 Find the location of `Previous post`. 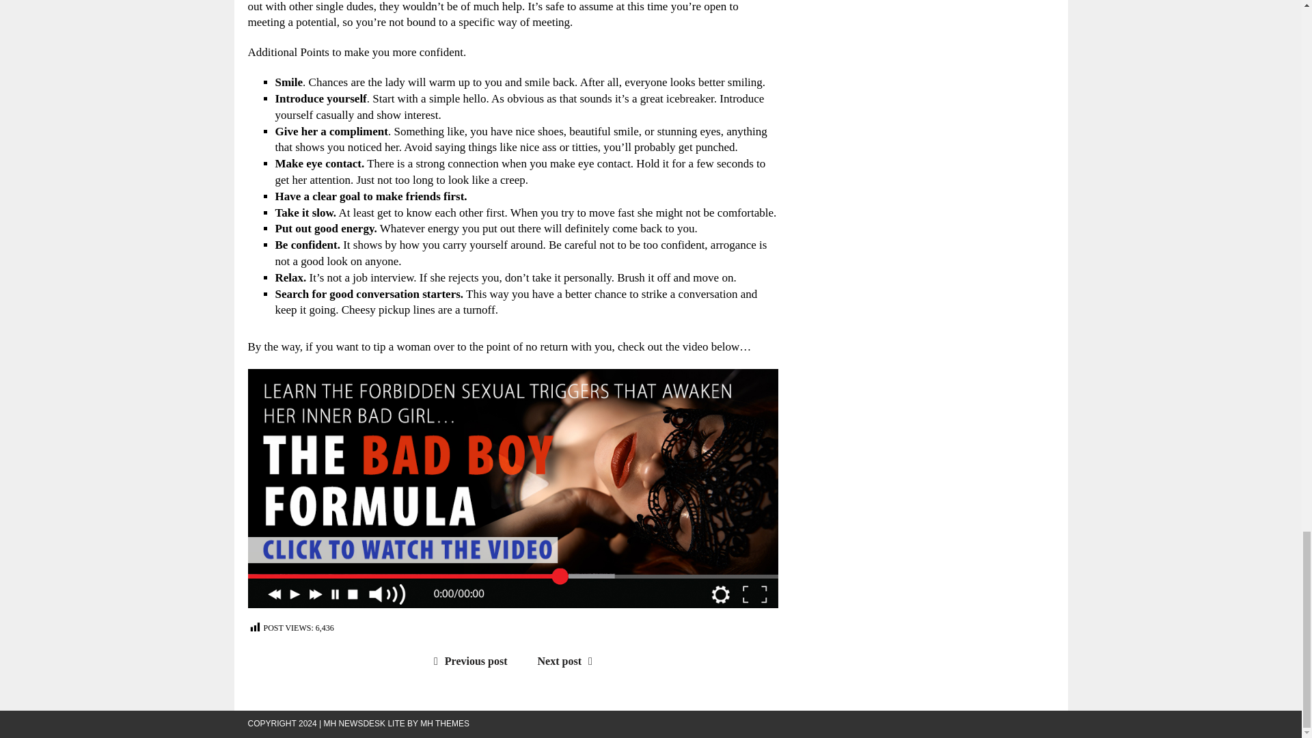

Previous post is located at coordinates (467, 661).